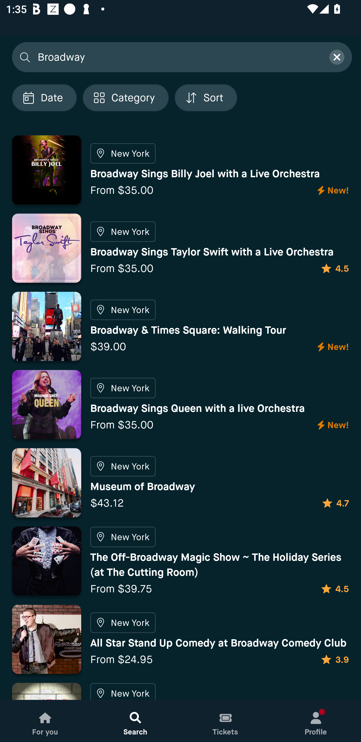 Image resolution: width=361 pixels, height=742 pixels. Describe the element at coordinates (45, 721) in the screenshot. I see `For you` at that location.